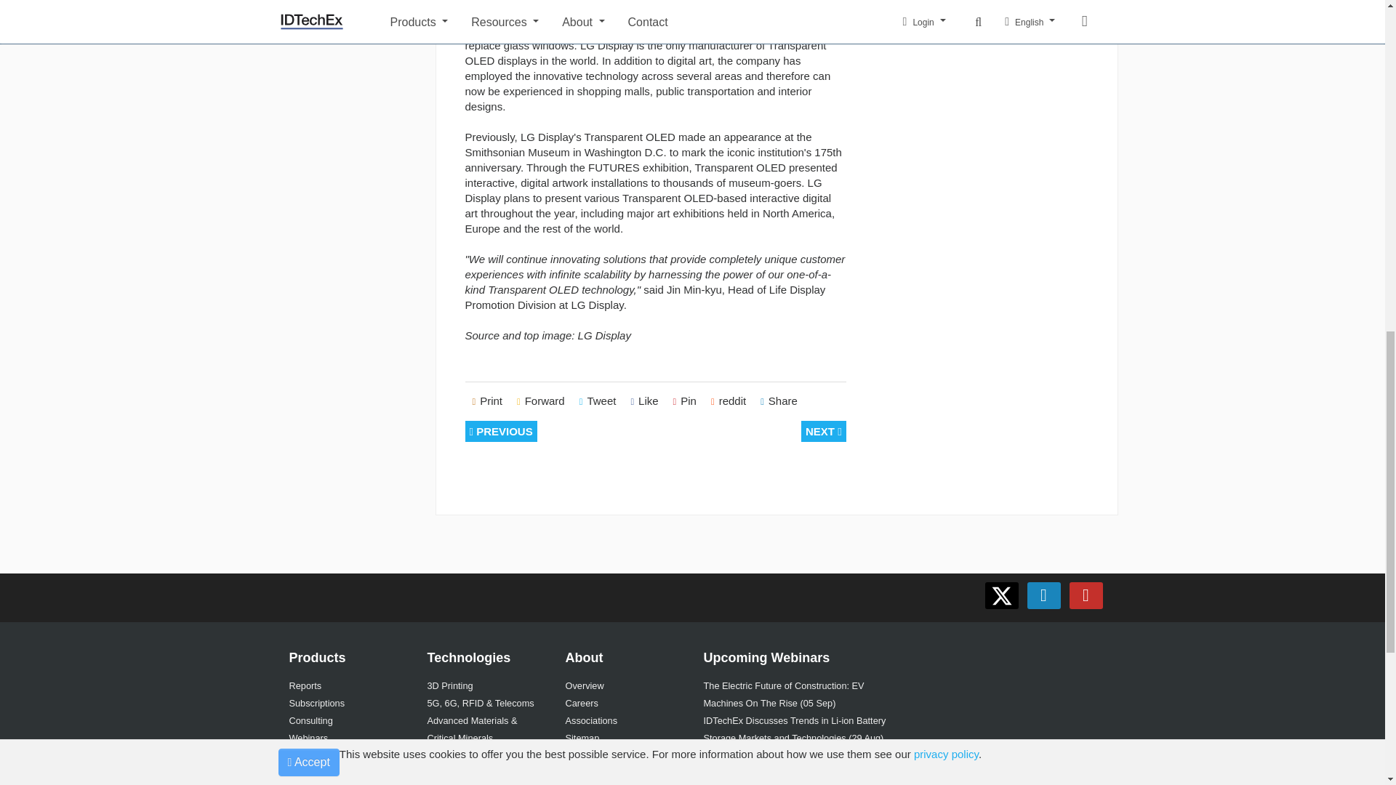 This screenshot has width=1396, height=785. Describe the element at coordinates (541, 401) in the screenshot. I see `Forward to a Friend` at that location.